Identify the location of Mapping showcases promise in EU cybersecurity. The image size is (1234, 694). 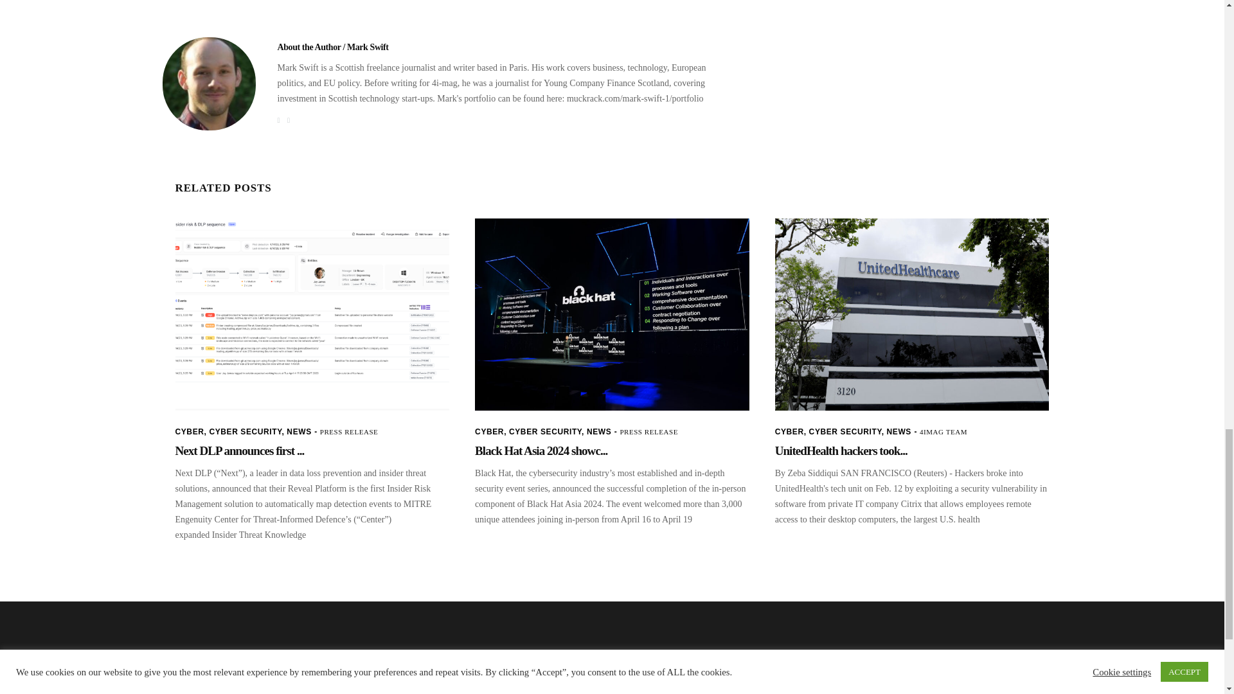
(208, 84).